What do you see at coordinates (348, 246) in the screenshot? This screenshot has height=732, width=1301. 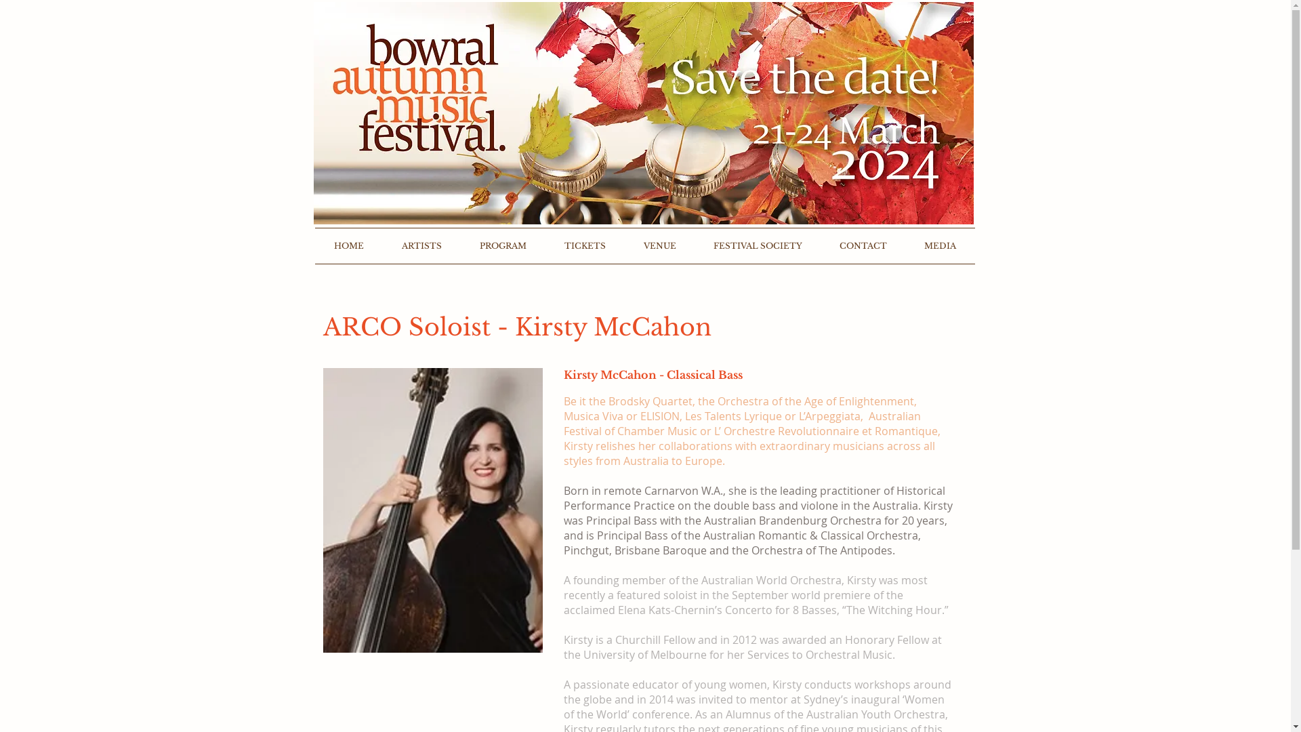 I see `HOME` at bounding box center [348, 246].